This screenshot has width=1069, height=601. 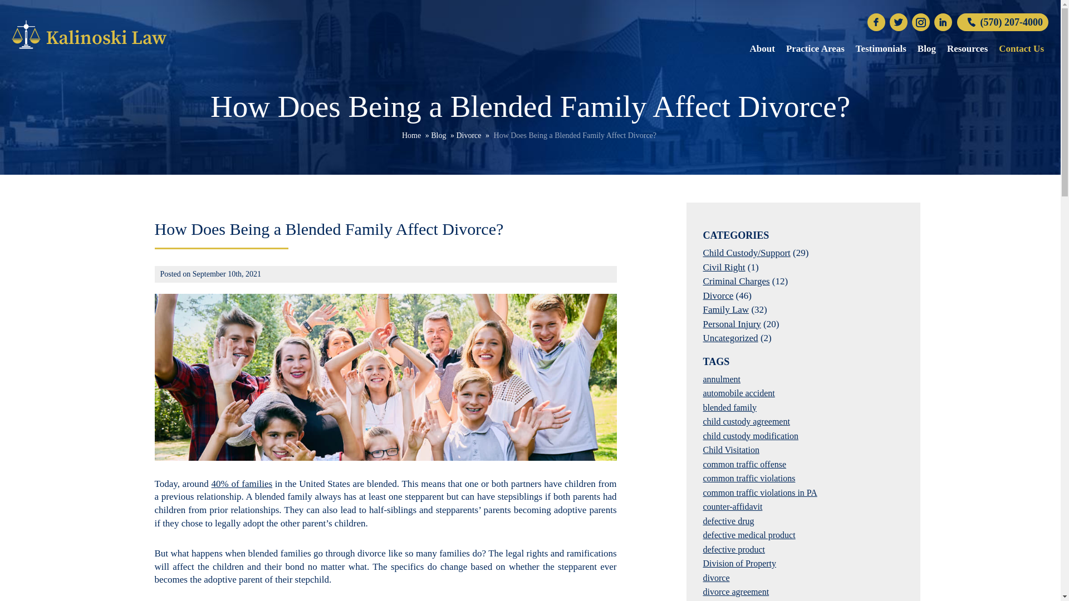 I want to click on LinkedIn, so click(x=943, y=22).